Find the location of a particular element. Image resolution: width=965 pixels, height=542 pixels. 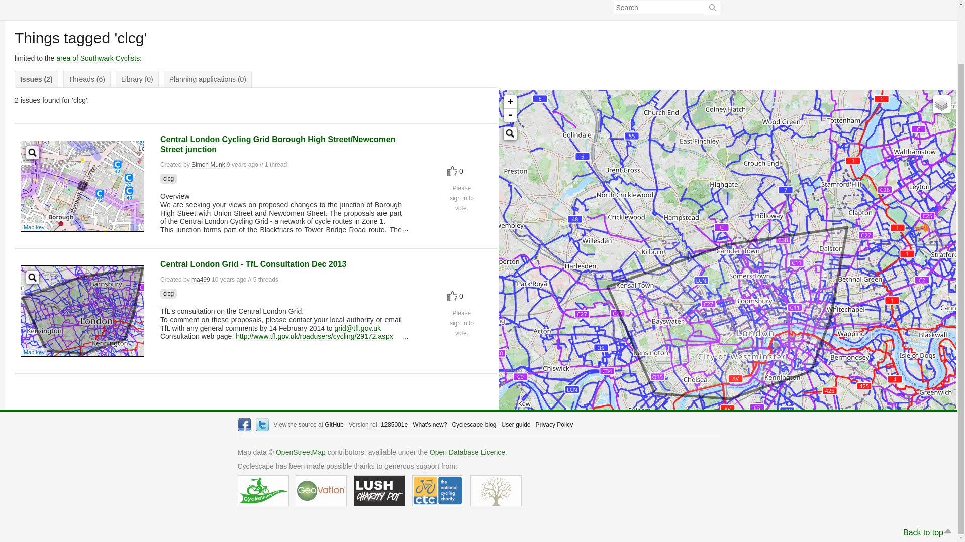

Simon Munk is located at coordinates (208, 165).